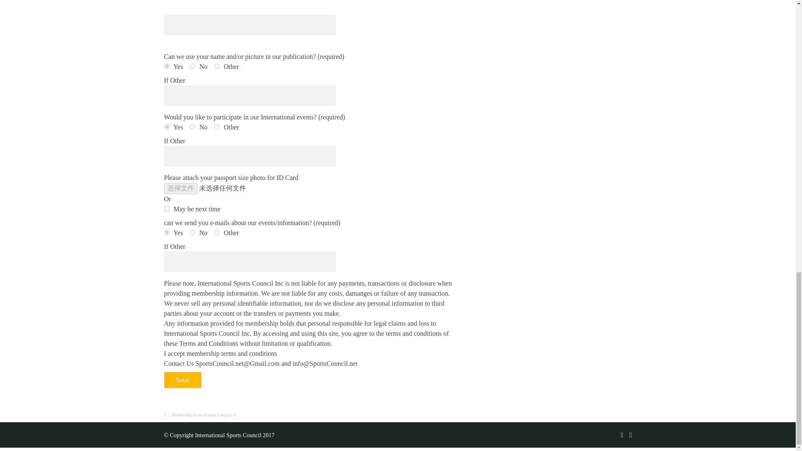 This screenshot has height=451, width=802. I want to click on Yes, so click(166, 127).